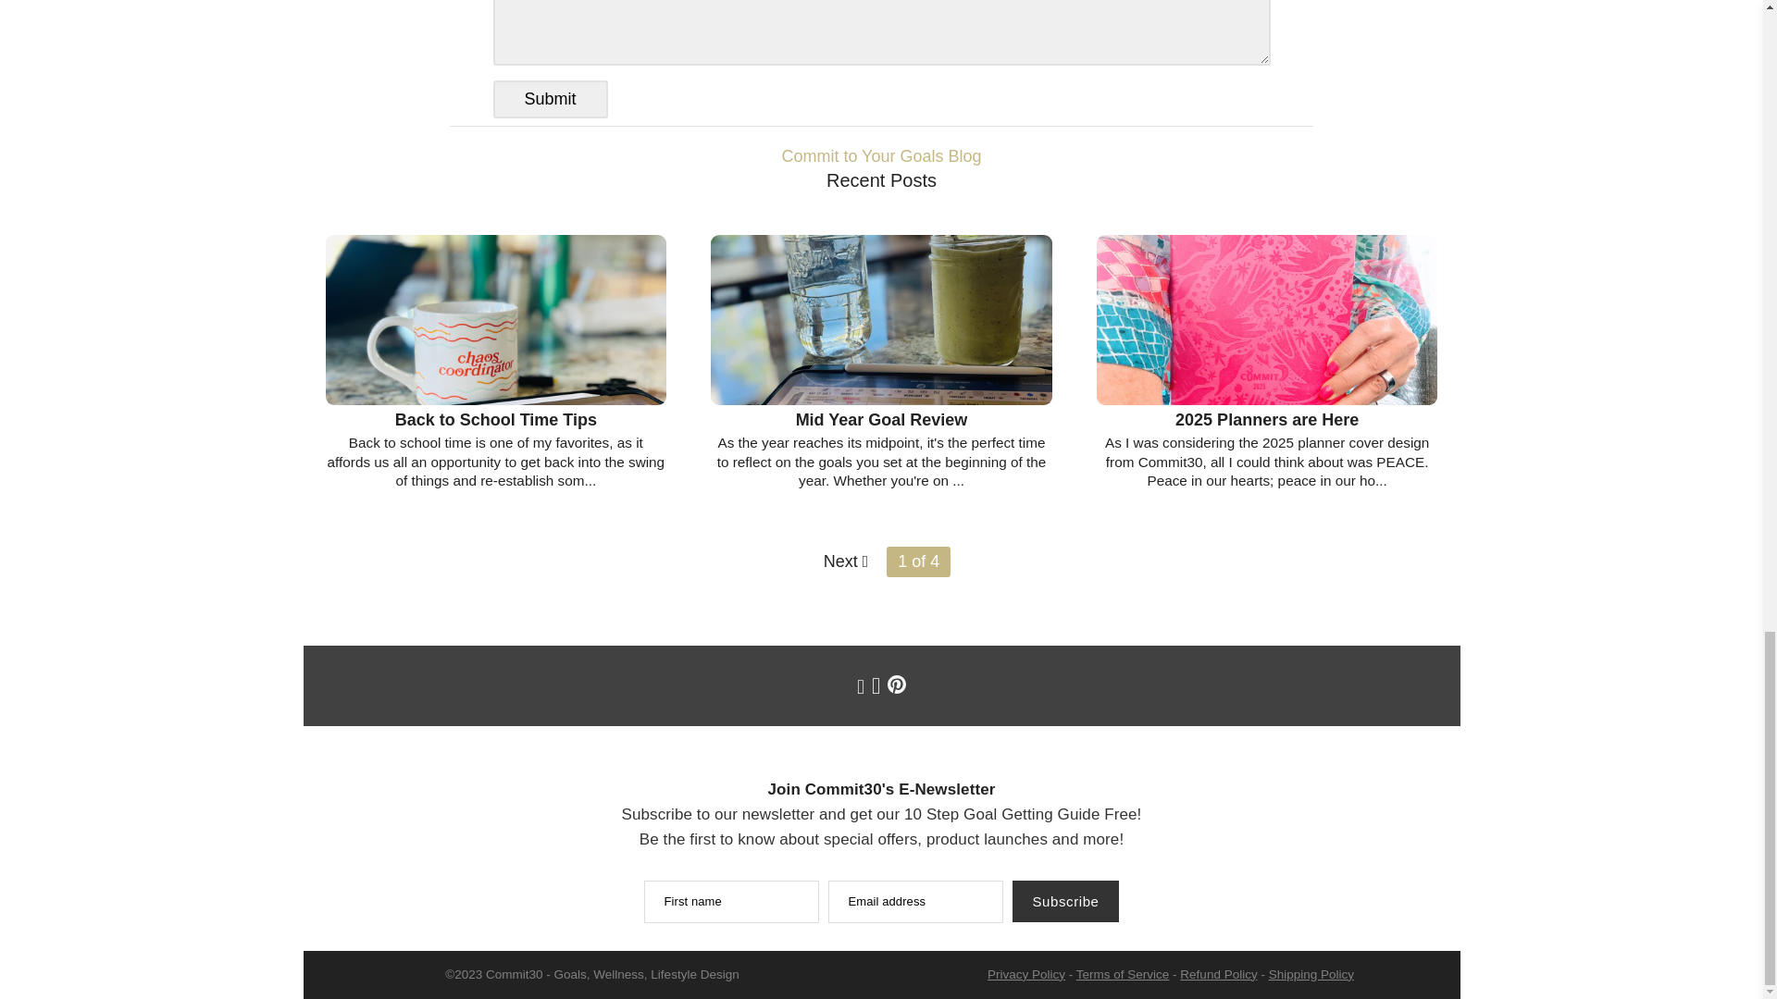 This screenshot has height=999, width=1777. Describe the element at coordinates (1123, 973) in the screenshot. I see `Terms of Service` at that location.